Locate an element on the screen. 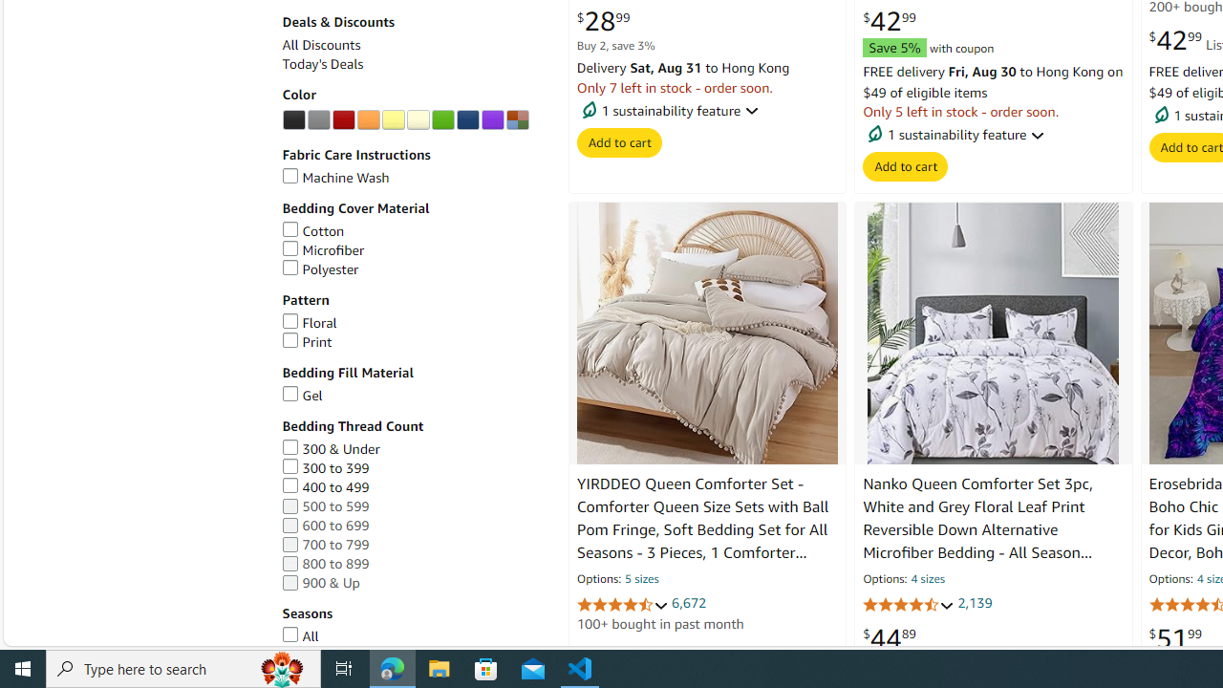 The height and width of the screenshot is (688, 1223). AutomationID: p_n_feature_twenty_browse-bin/3254098011 is located at coordinates (293, 120).